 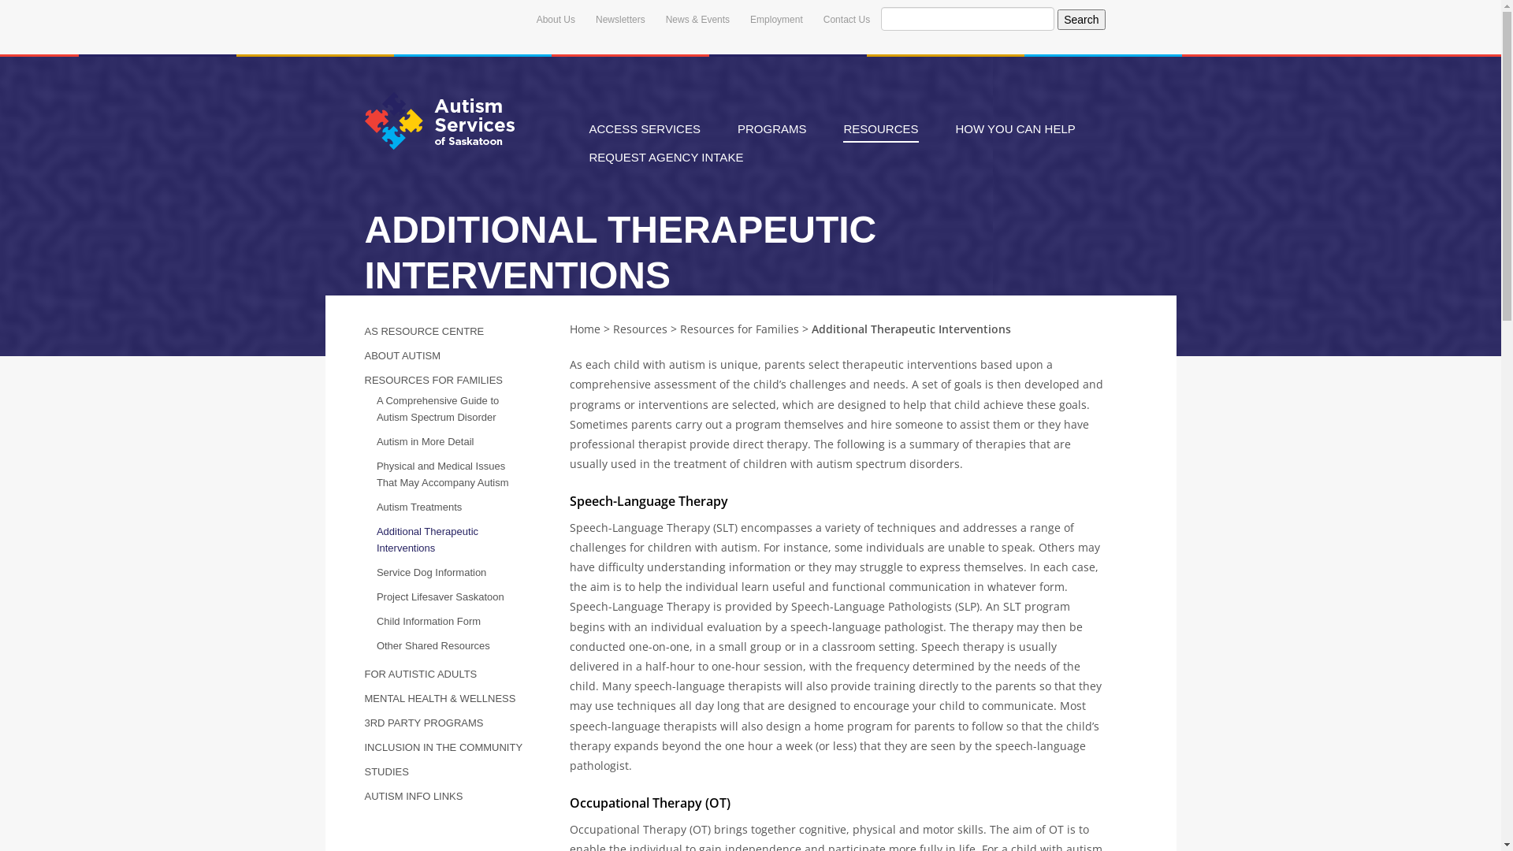 What do you see at coordinates (443, 474) in the screenshot?
I see `Physical and Medical Issues That May Accompany Autism` at bounding box center [443, 474].